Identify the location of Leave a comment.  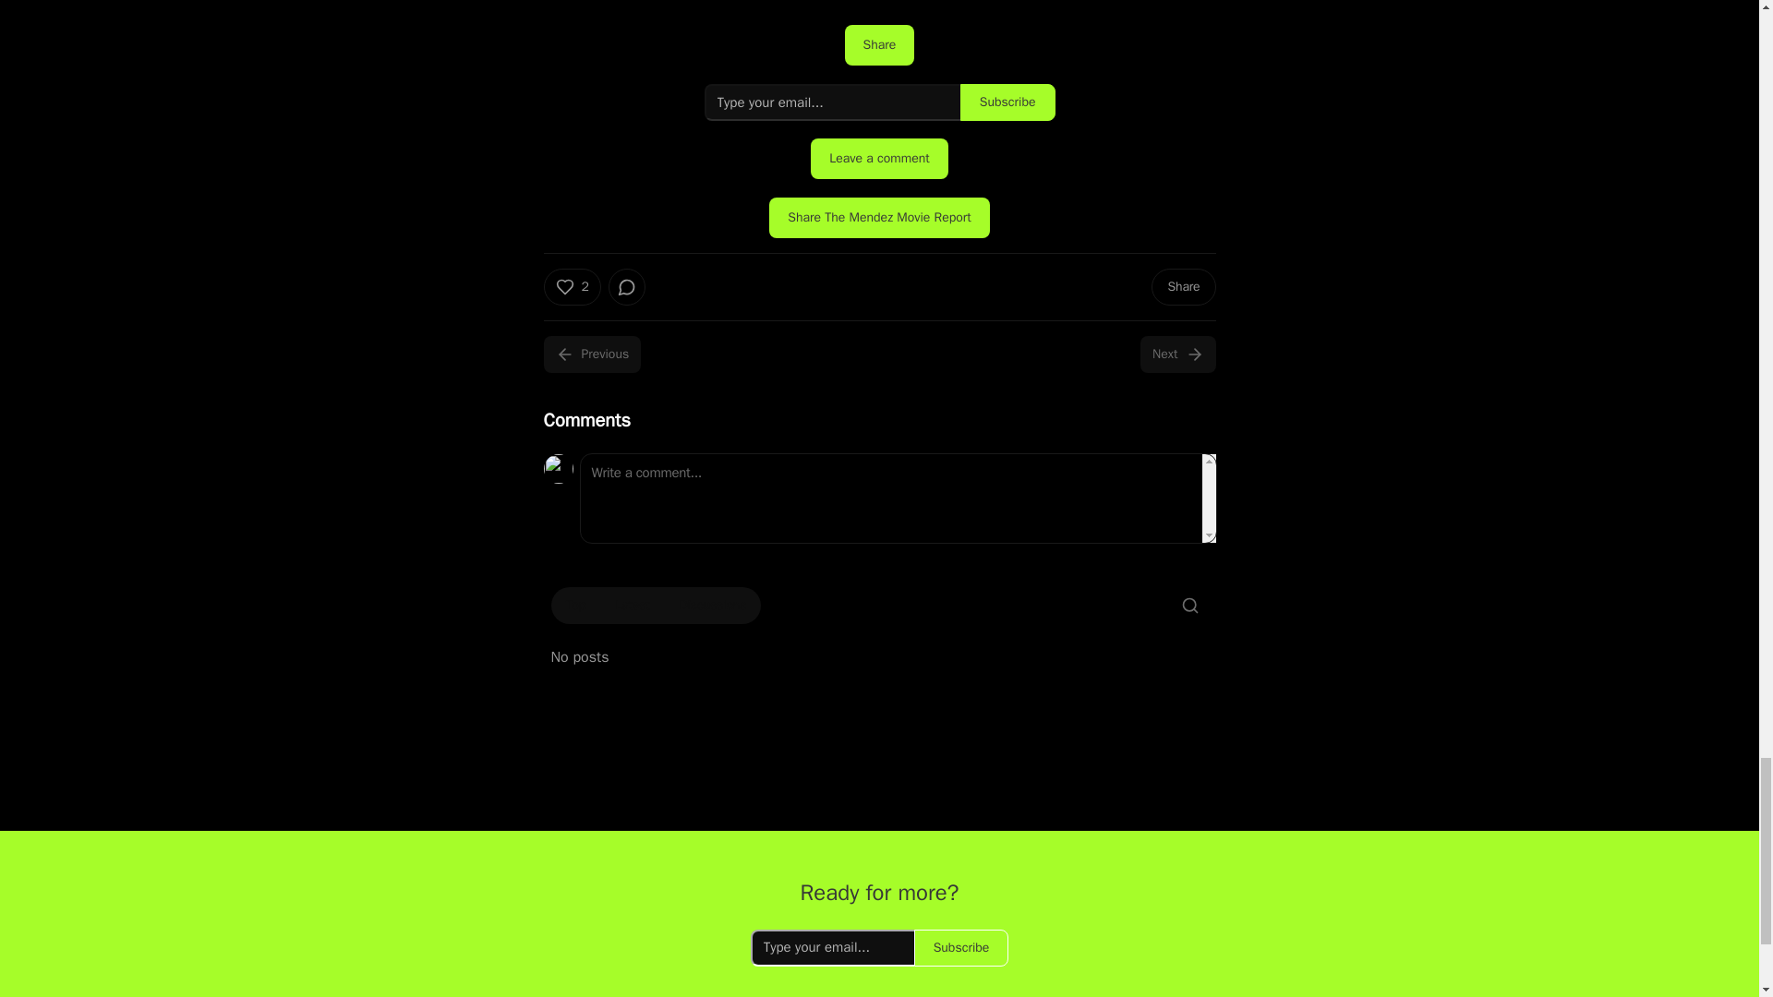
(879, 159).